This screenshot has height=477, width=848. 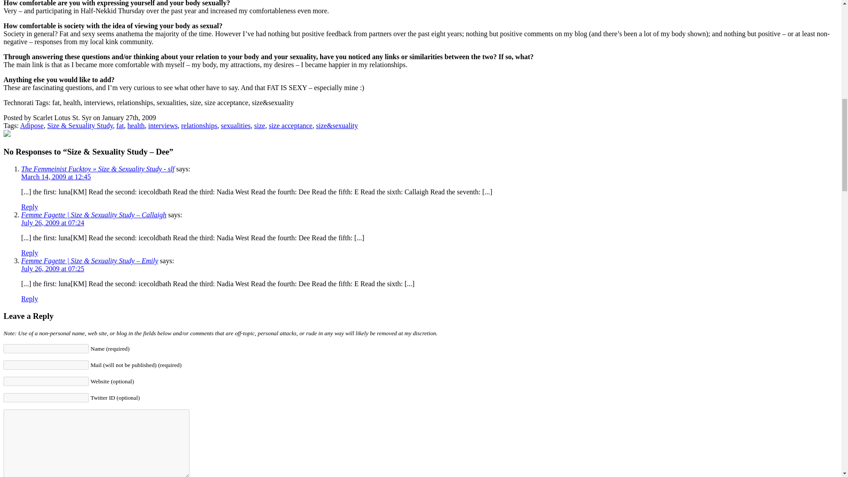 What do you see at coordinates (30, 299) in the screenshot?
I see `Reply` at bounding box center [30, 299].